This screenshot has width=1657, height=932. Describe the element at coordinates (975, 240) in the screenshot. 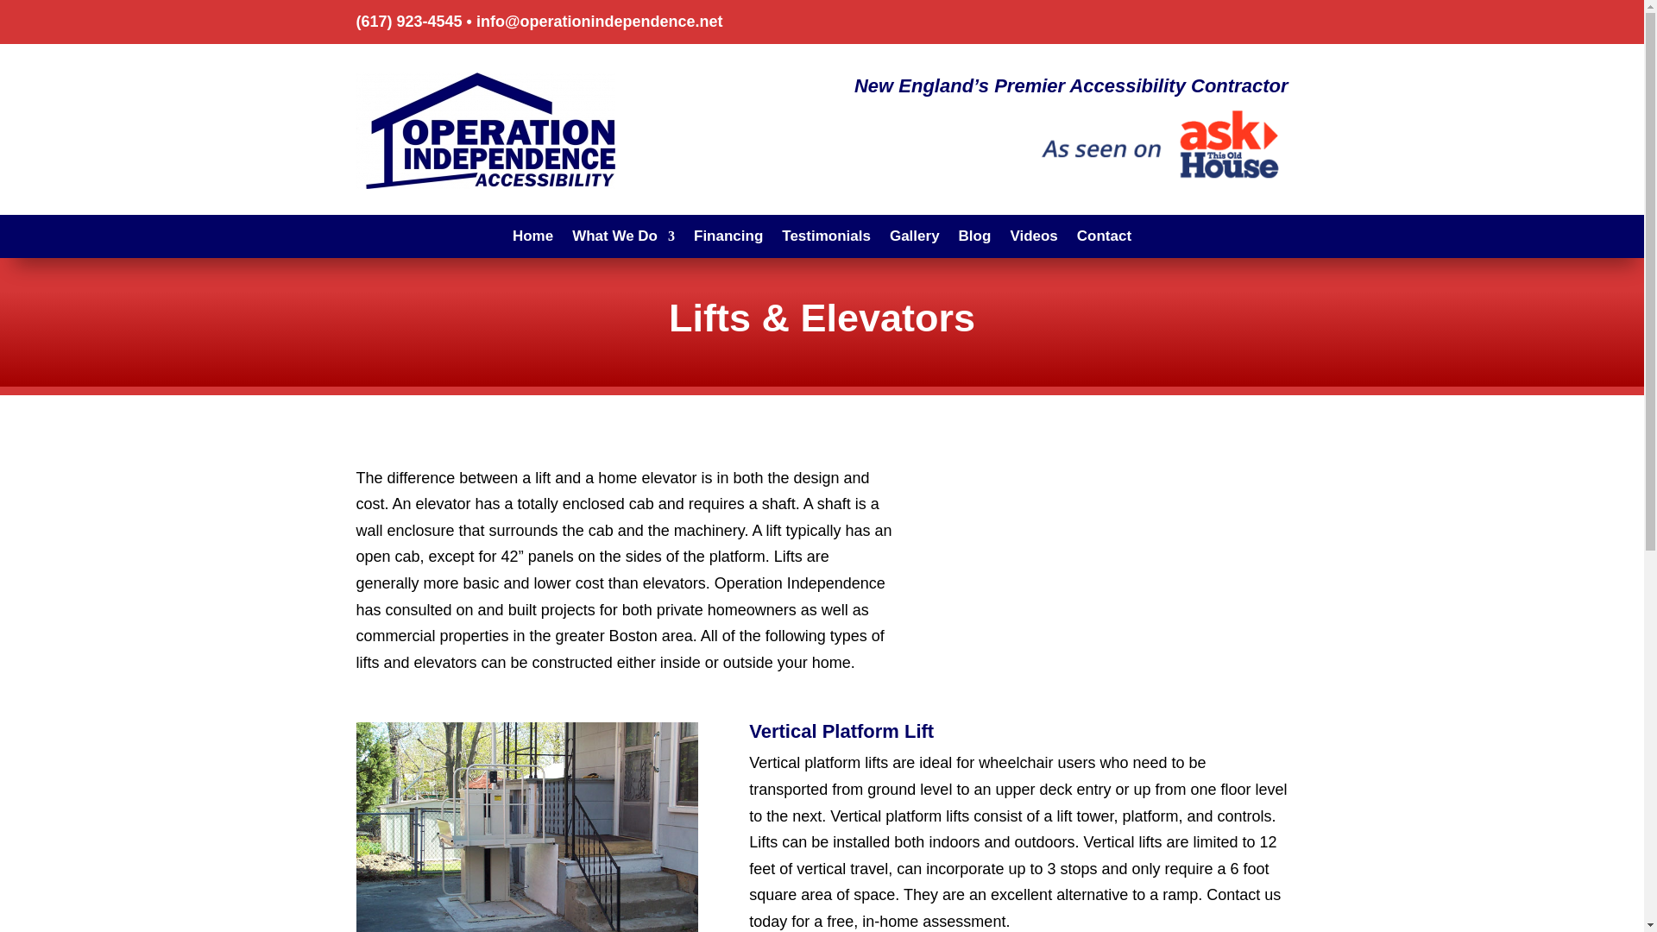

I see `Blog` at that location.